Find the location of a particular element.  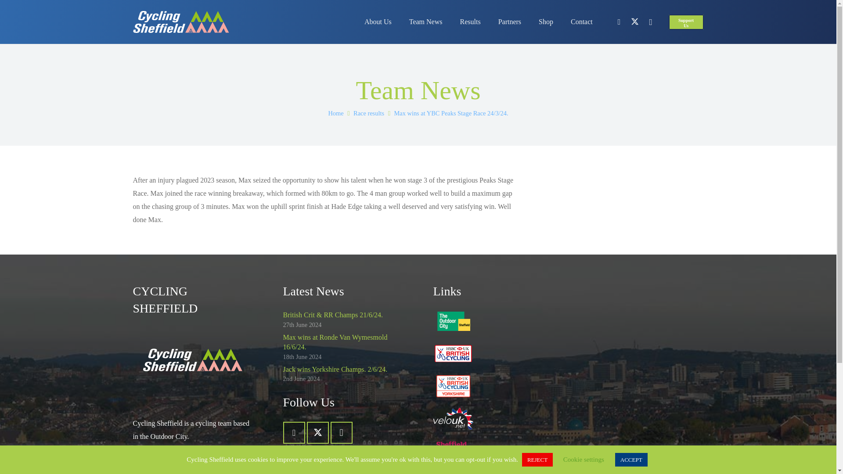

Instagram is located at coordinates (341, 433).